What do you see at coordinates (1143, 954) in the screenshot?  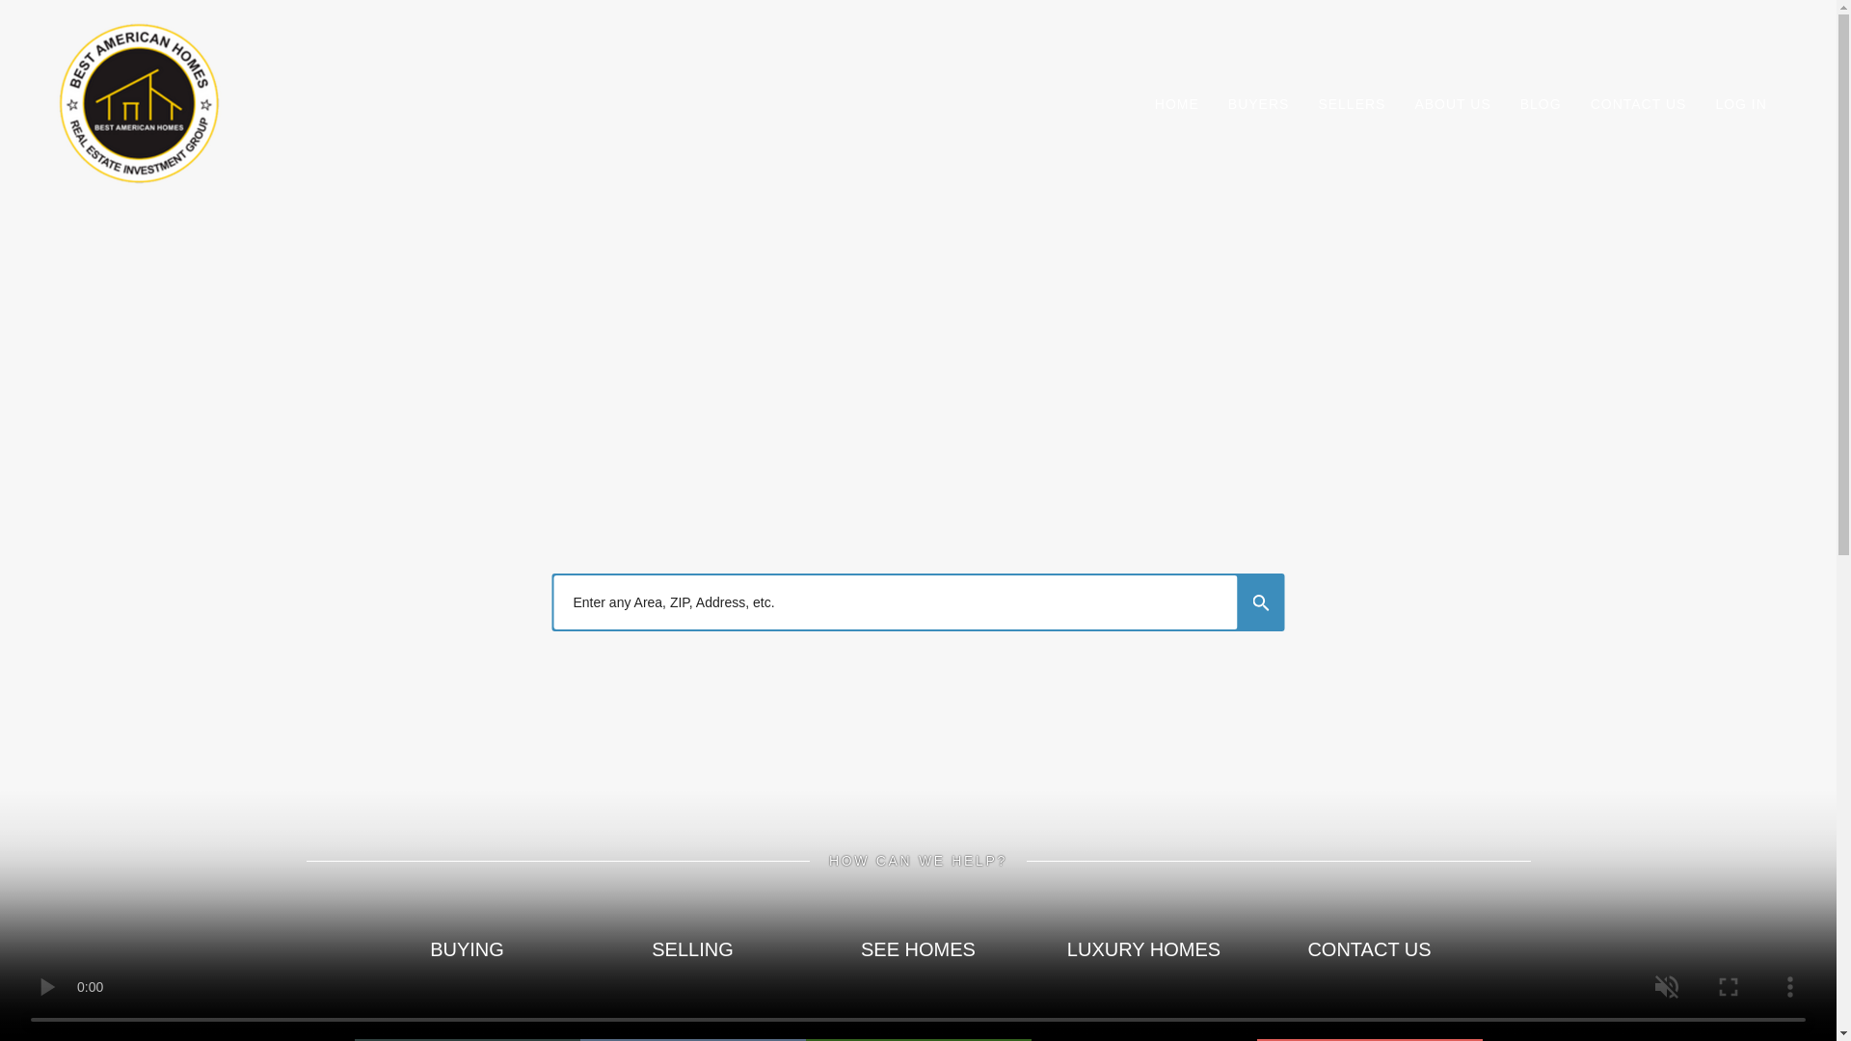 I see `LUXURY HOMES` at bounding box center [1143, 954].